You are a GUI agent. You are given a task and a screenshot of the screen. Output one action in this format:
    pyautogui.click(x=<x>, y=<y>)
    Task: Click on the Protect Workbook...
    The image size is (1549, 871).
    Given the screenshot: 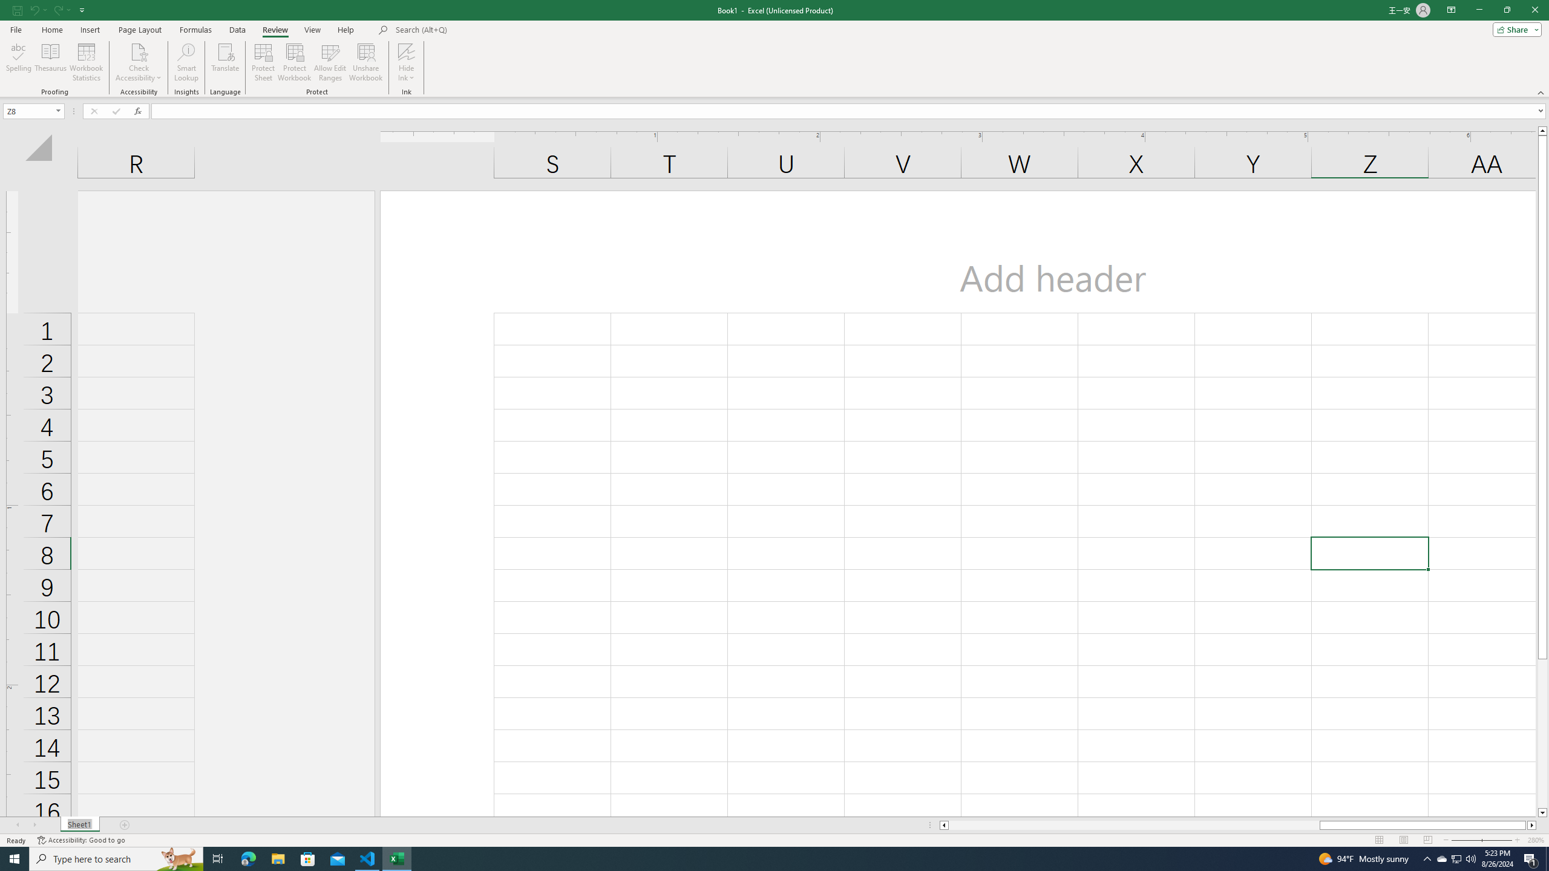 What is the action you would take?
    pyautogui.click(x=295, y=62)
    